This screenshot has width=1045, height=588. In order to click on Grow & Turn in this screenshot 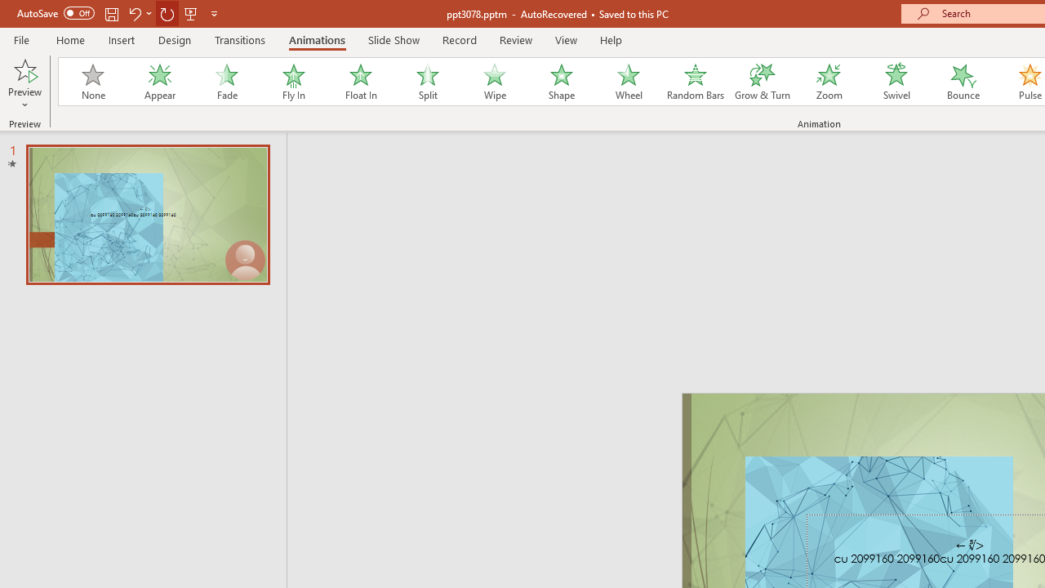, I will do `click(763, 82)`.